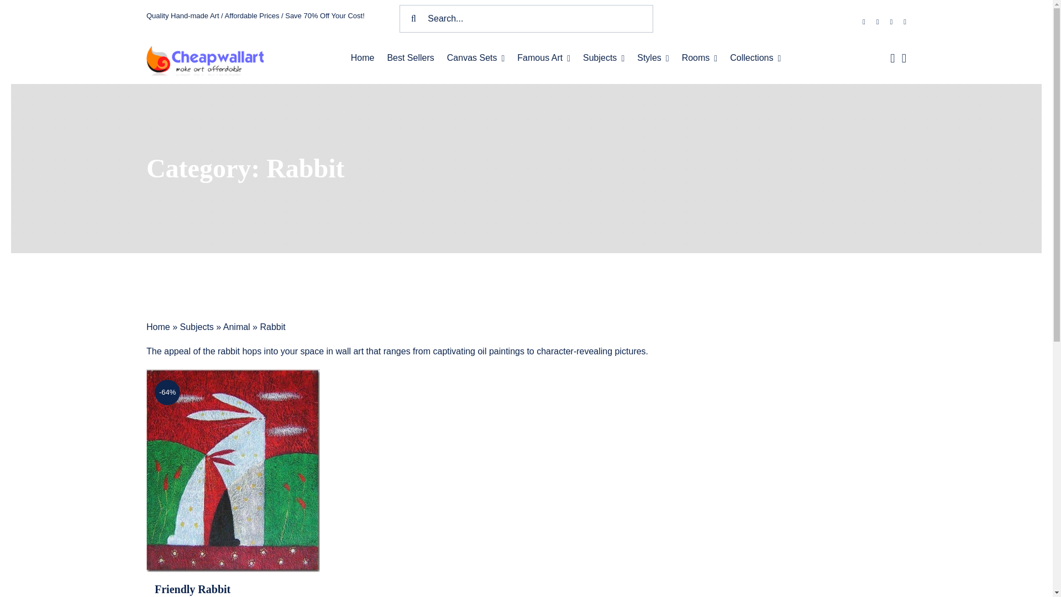 The width and height of the screenshot is (1061, 597). What do you see at coordinates (475, 58) in the screenshot?
I see `Canvas Sets` at bounding box center [475, 58].